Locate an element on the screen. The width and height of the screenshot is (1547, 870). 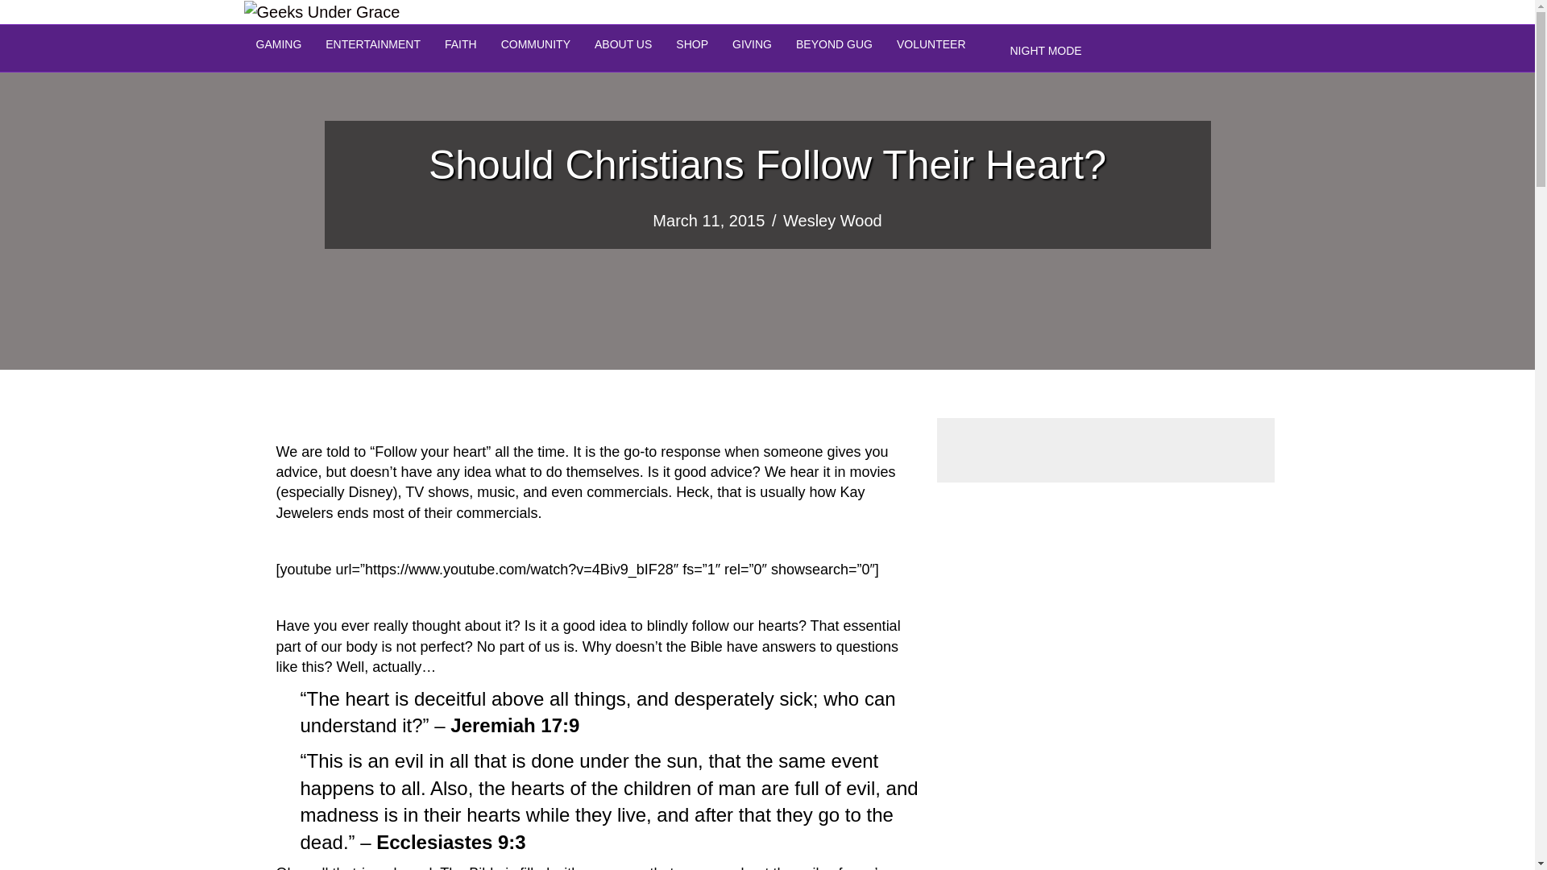
FAITH is located at coordinates (461, 45).